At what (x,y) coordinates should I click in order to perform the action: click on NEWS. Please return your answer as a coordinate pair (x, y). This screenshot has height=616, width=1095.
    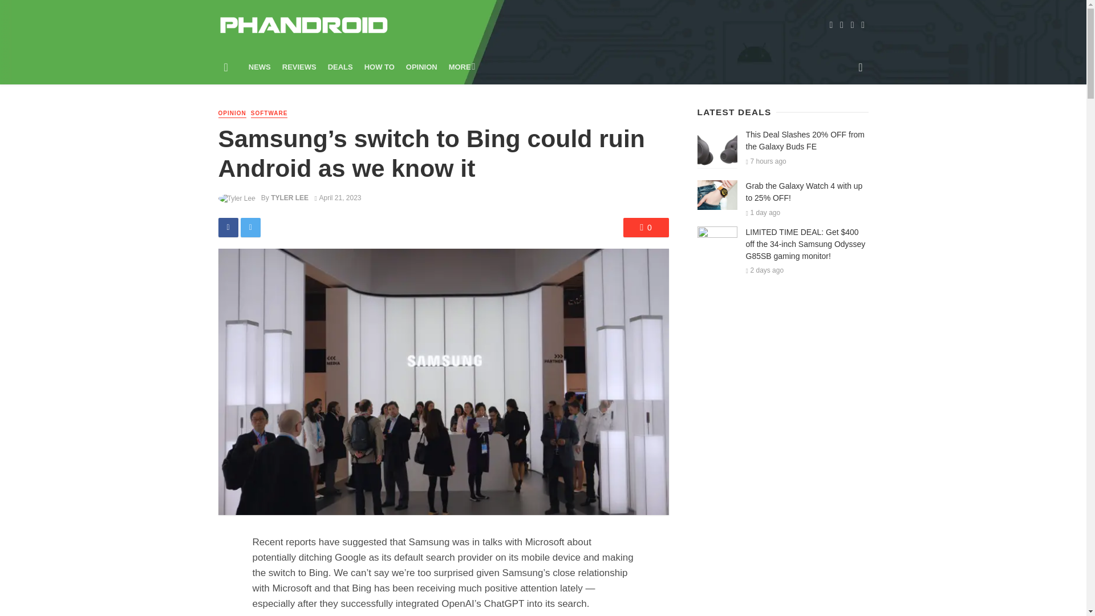
    Looking at the image, I should click on (260, 67).